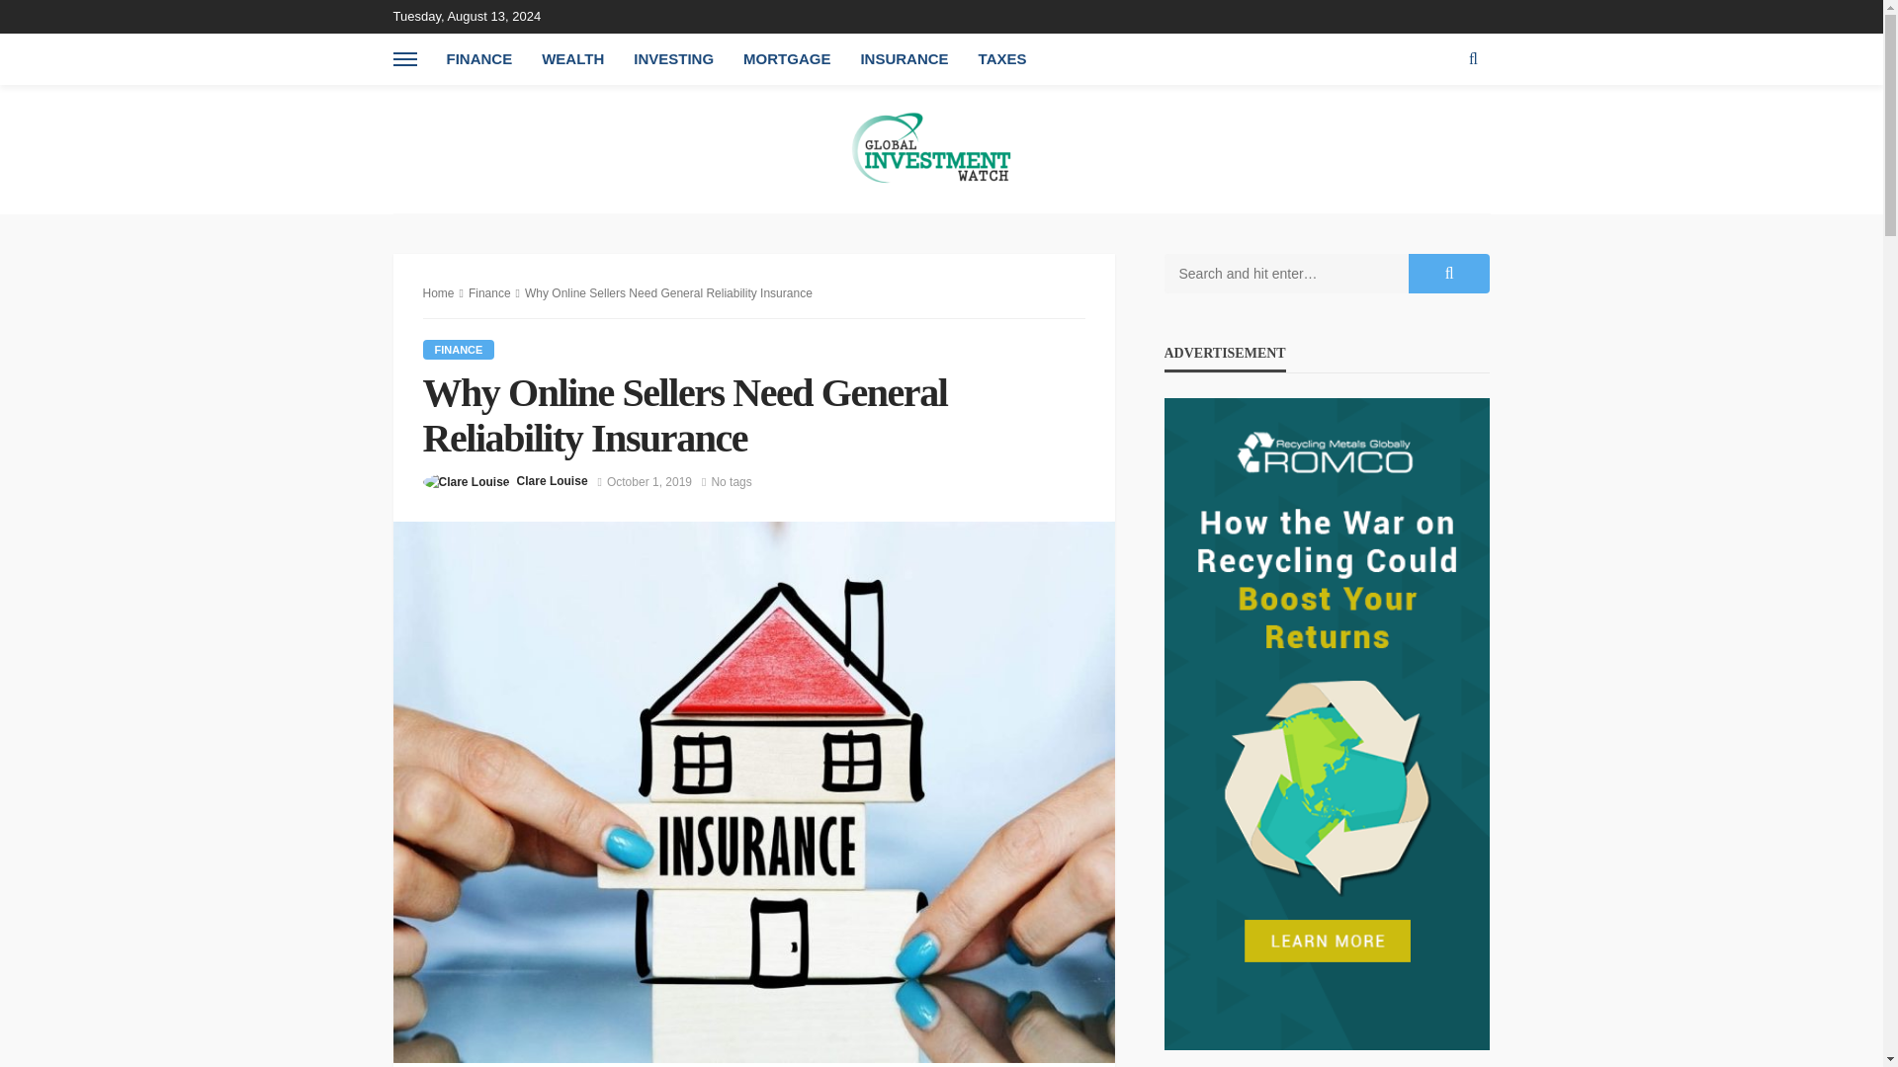 The width and height of the screenshot is (1898, 1067). What do you see at coordinates (1002, 59) in the screenshot?
I see `TAXES` at bounding box center [1002, 59].